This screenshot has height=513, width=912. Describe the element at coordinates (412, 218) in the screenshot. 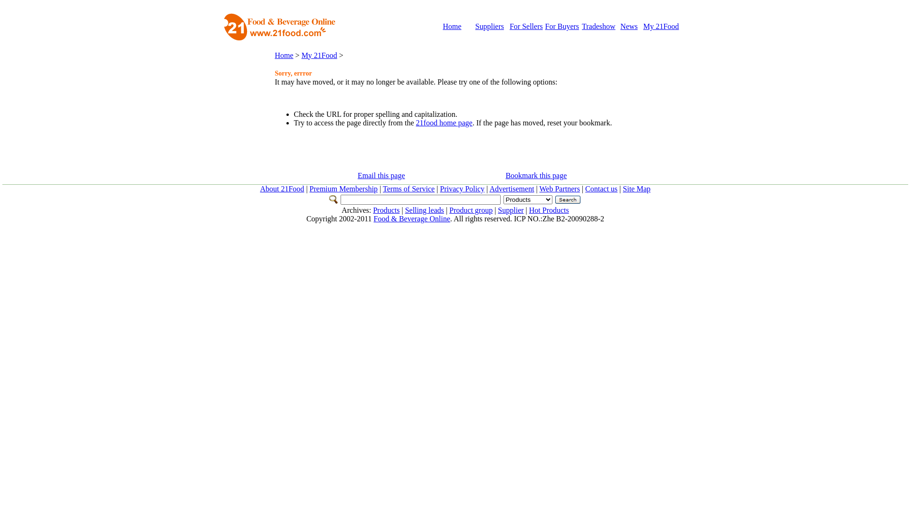

I see `Food & Beverage Online` at that location.